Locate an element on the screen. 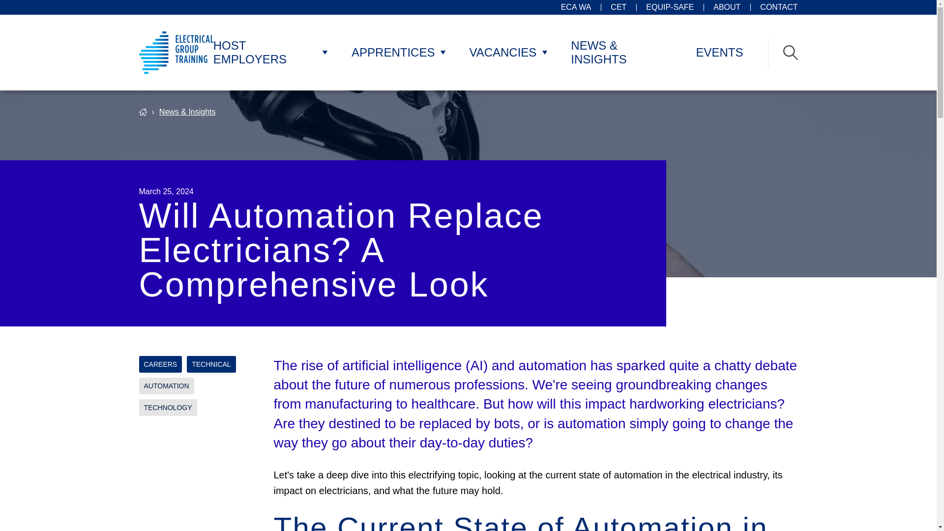 The image size is (944, 531). EQUIP-SAFE is located at coordinates (670, 7).